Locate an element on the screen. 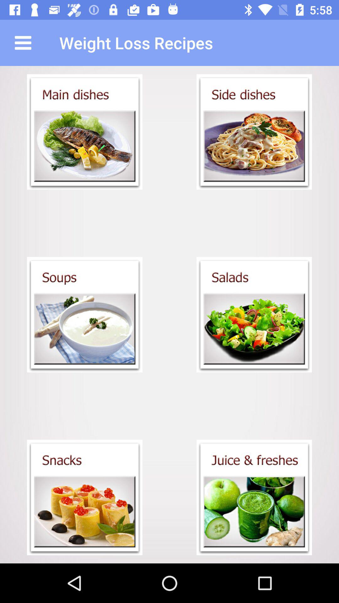  click icon at the bottom left corner is located at coordinates (85, 497).